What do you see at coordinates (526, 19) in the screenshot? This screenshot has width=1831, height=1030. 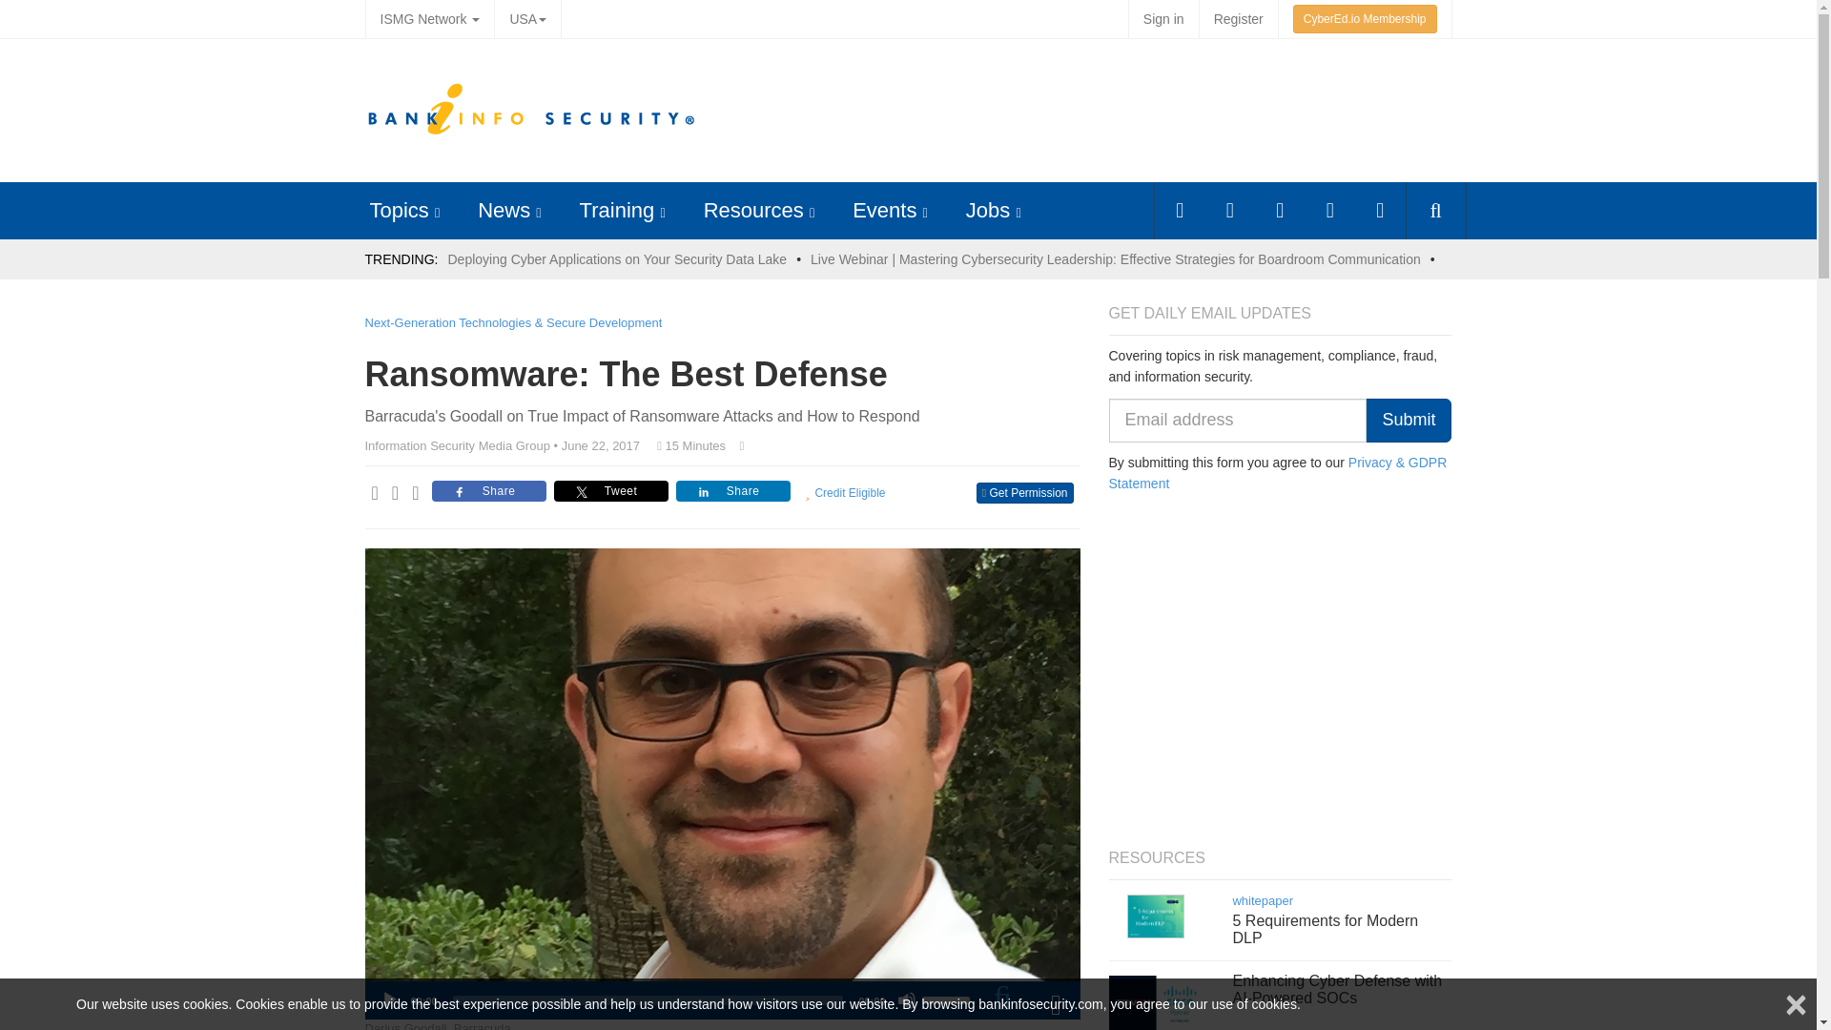 I see `USA` at bounding box center [526, 19].